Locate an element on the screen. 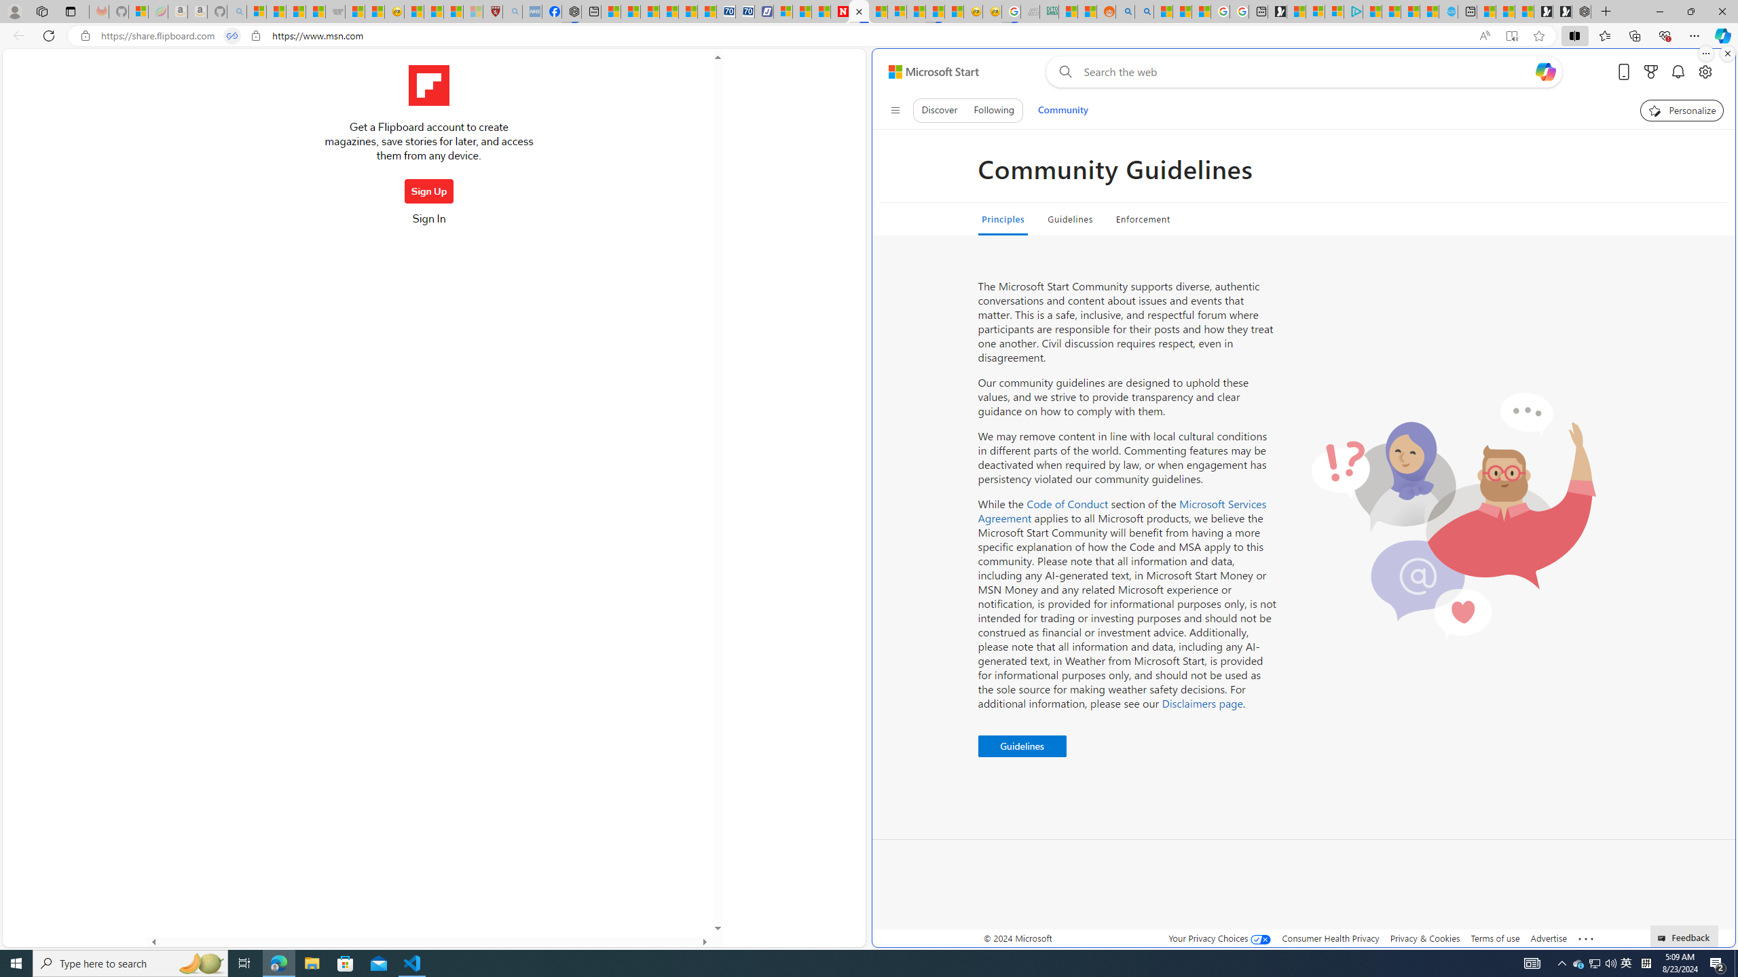 The height and width of the screenshot is (977, 1738). Microsoft rewards is located at coordinates (1651, 72).